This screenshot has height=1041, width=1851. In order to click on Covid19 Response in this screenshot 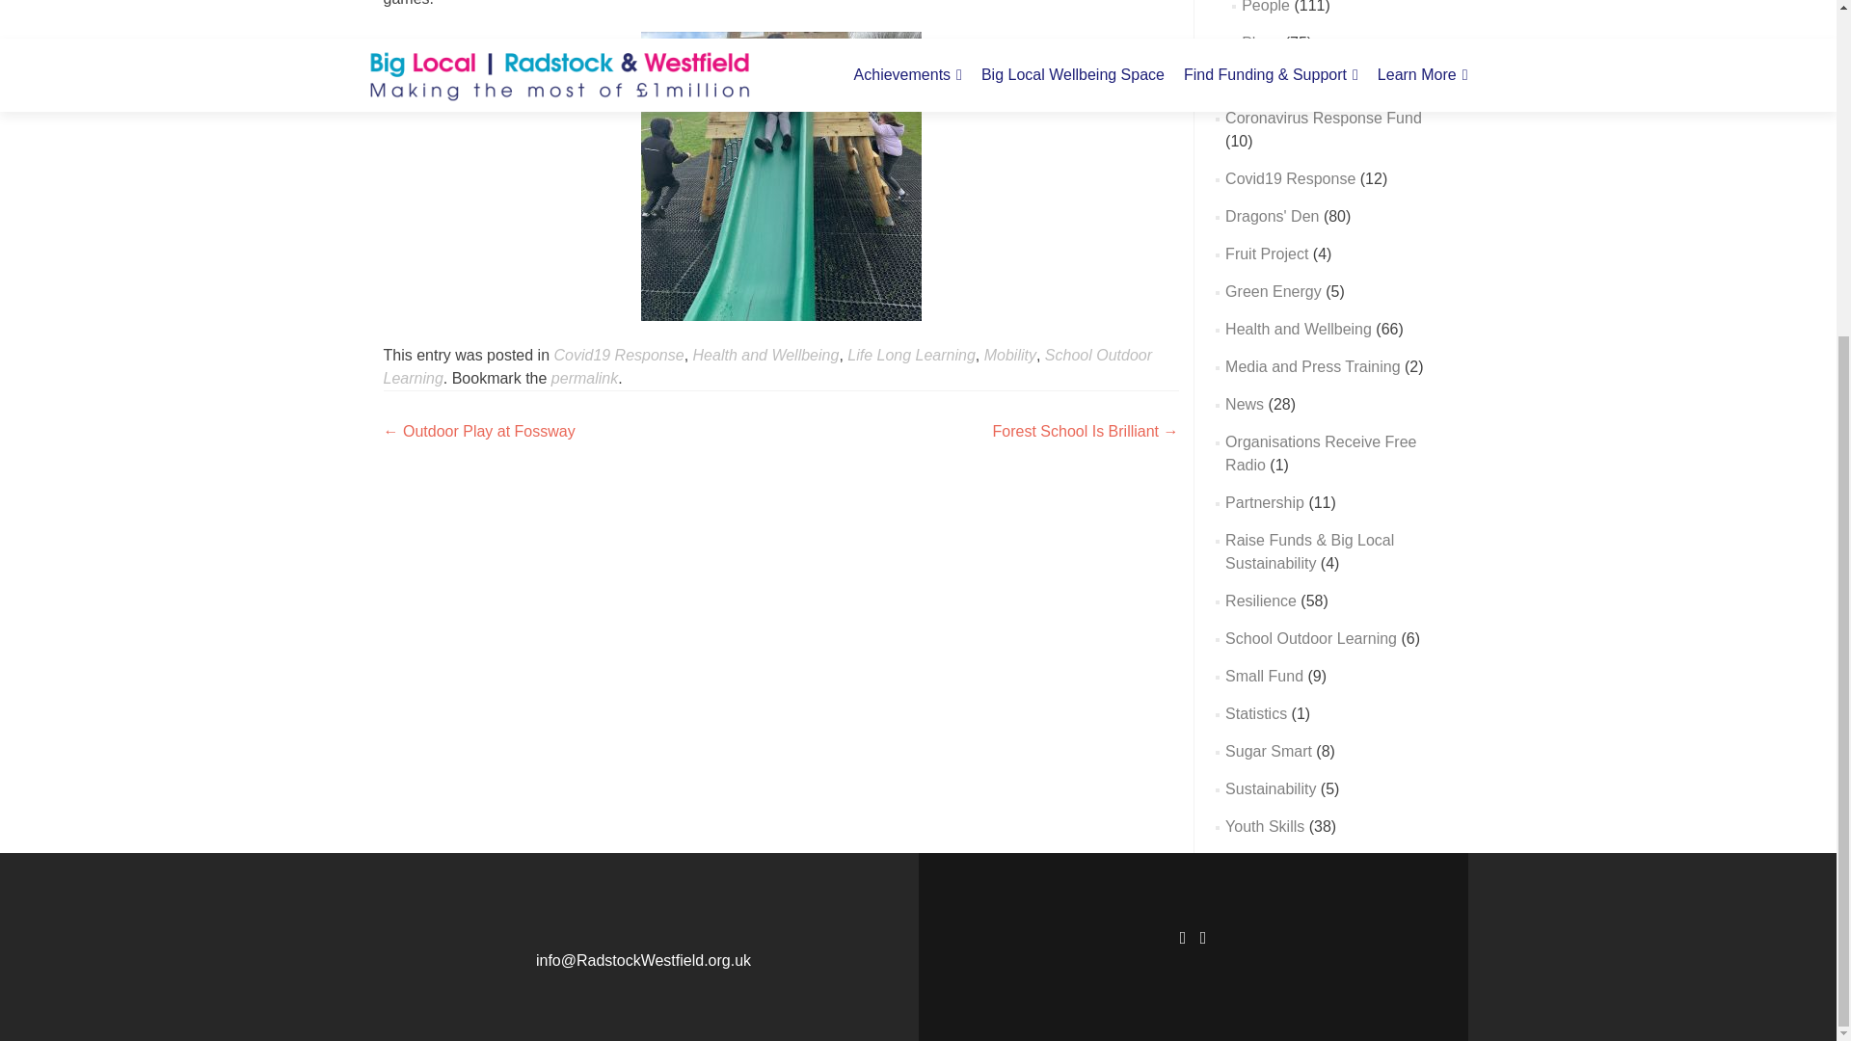, I will do `click(618, 355)`.